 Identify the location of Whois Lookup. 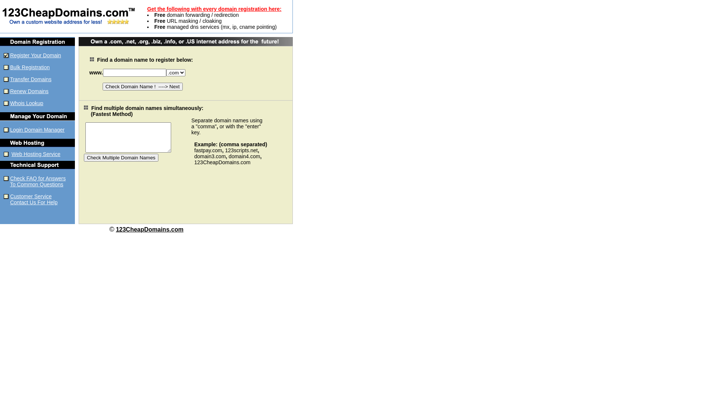
(27, 103).